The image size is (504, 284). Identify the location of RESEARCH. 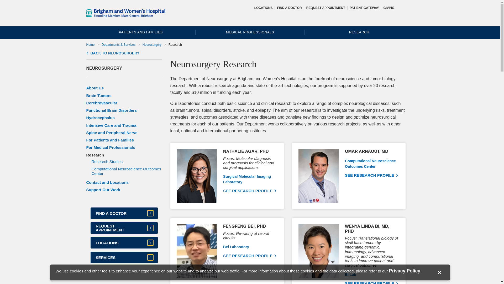
(359, 32).